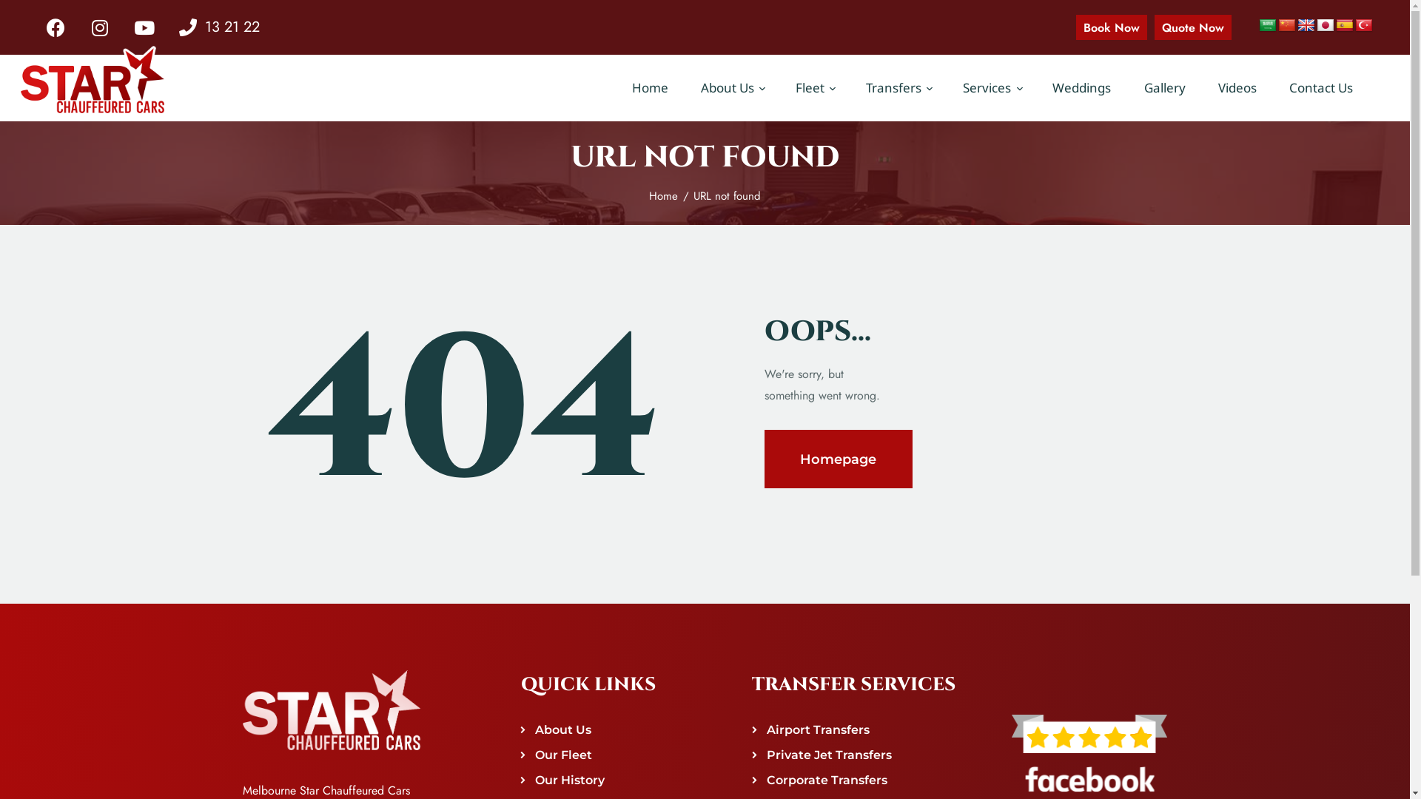  I want to click on Services, so click(992, 88).